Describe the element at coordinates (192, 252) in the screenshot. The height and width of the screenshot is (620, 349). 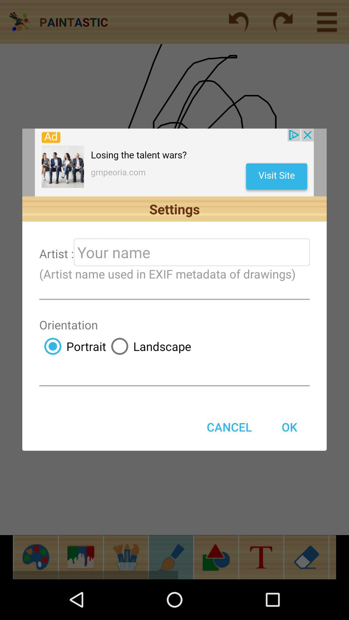
I see `name field` at that location.